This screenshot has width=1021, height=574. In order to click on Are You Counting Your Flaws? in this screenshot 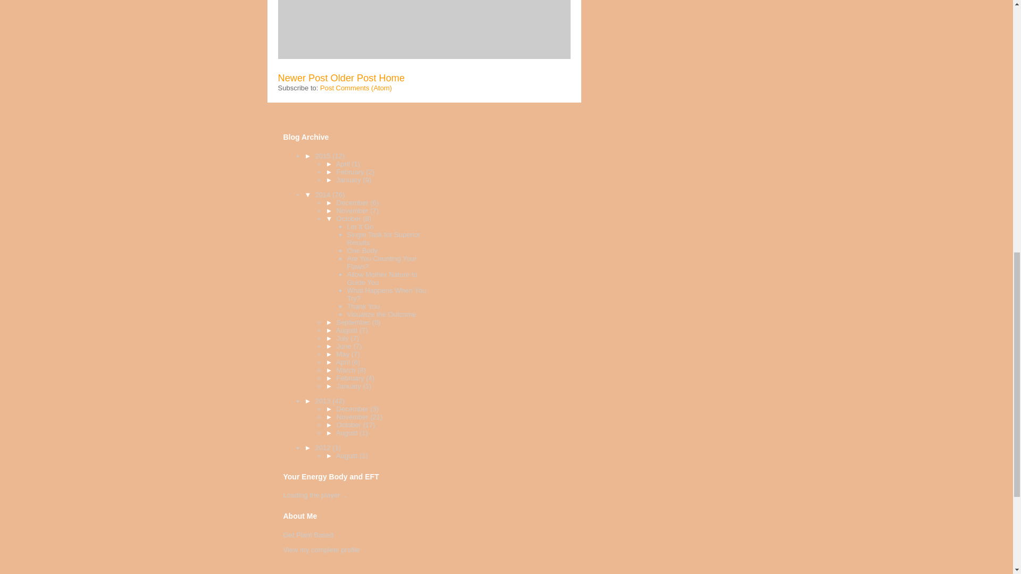, I will do `click(382, 263)`.